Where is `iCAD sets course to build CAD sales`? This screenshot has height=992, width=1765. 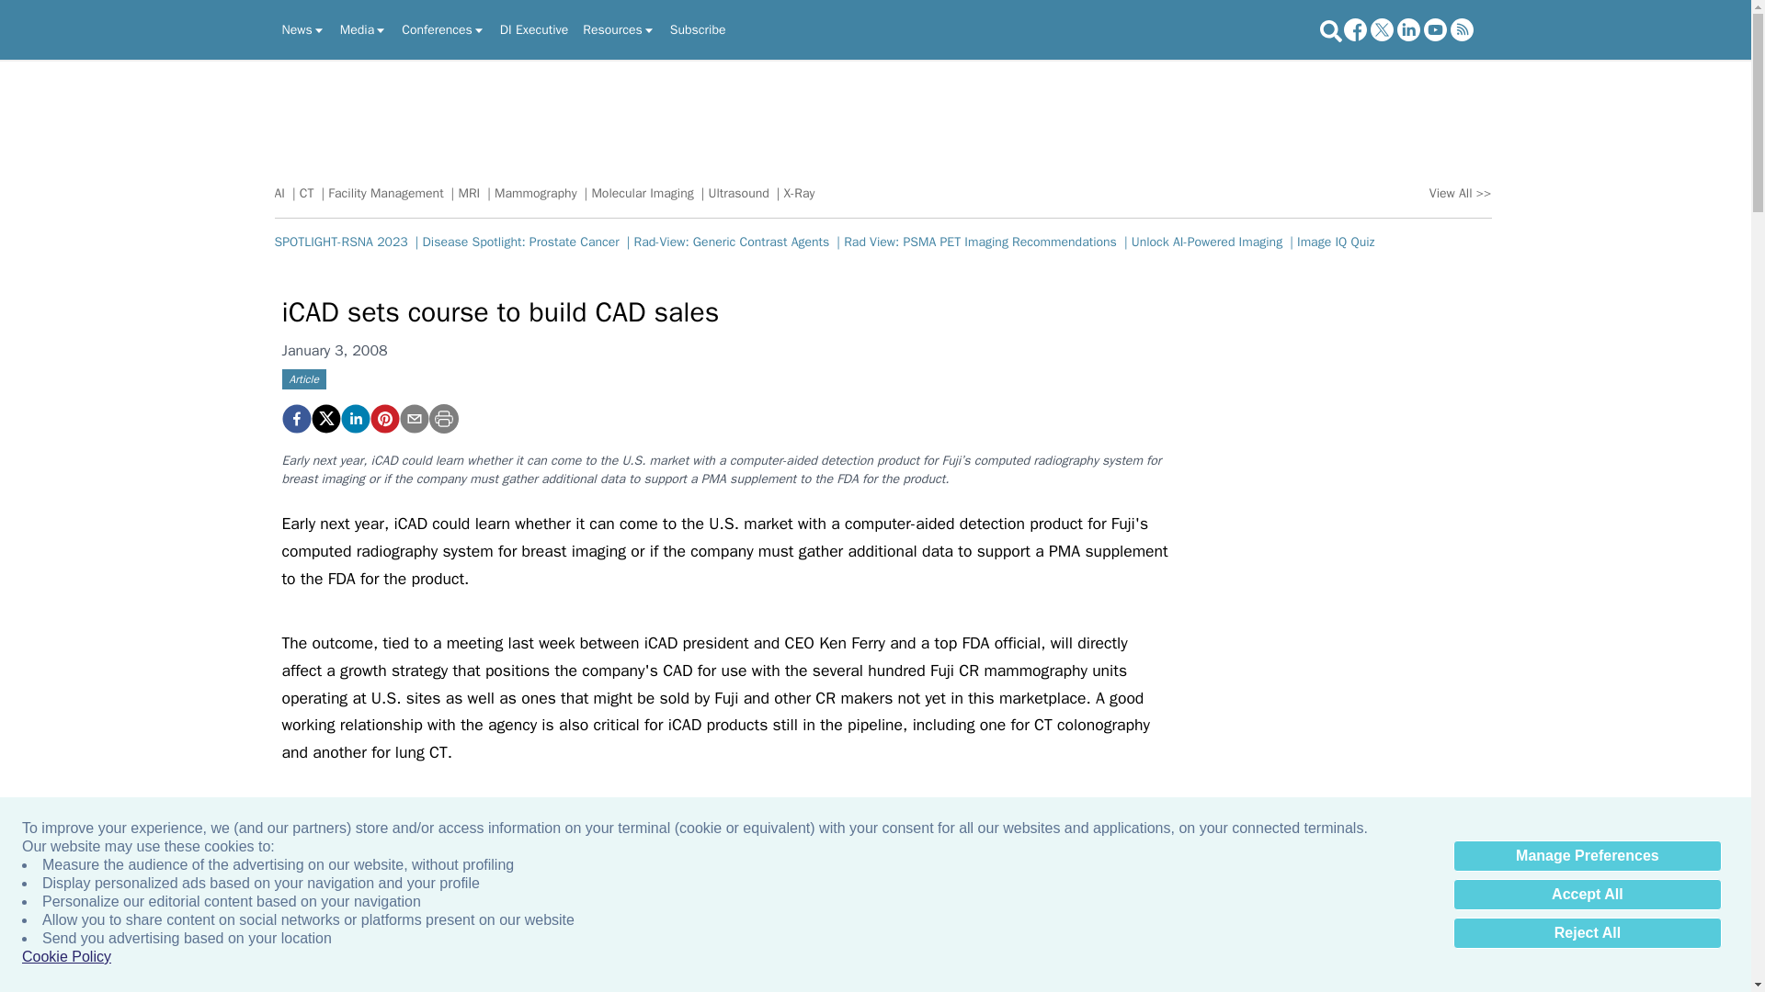 iCAD sets course to build CAD sales is located at coordinates (295, 418).